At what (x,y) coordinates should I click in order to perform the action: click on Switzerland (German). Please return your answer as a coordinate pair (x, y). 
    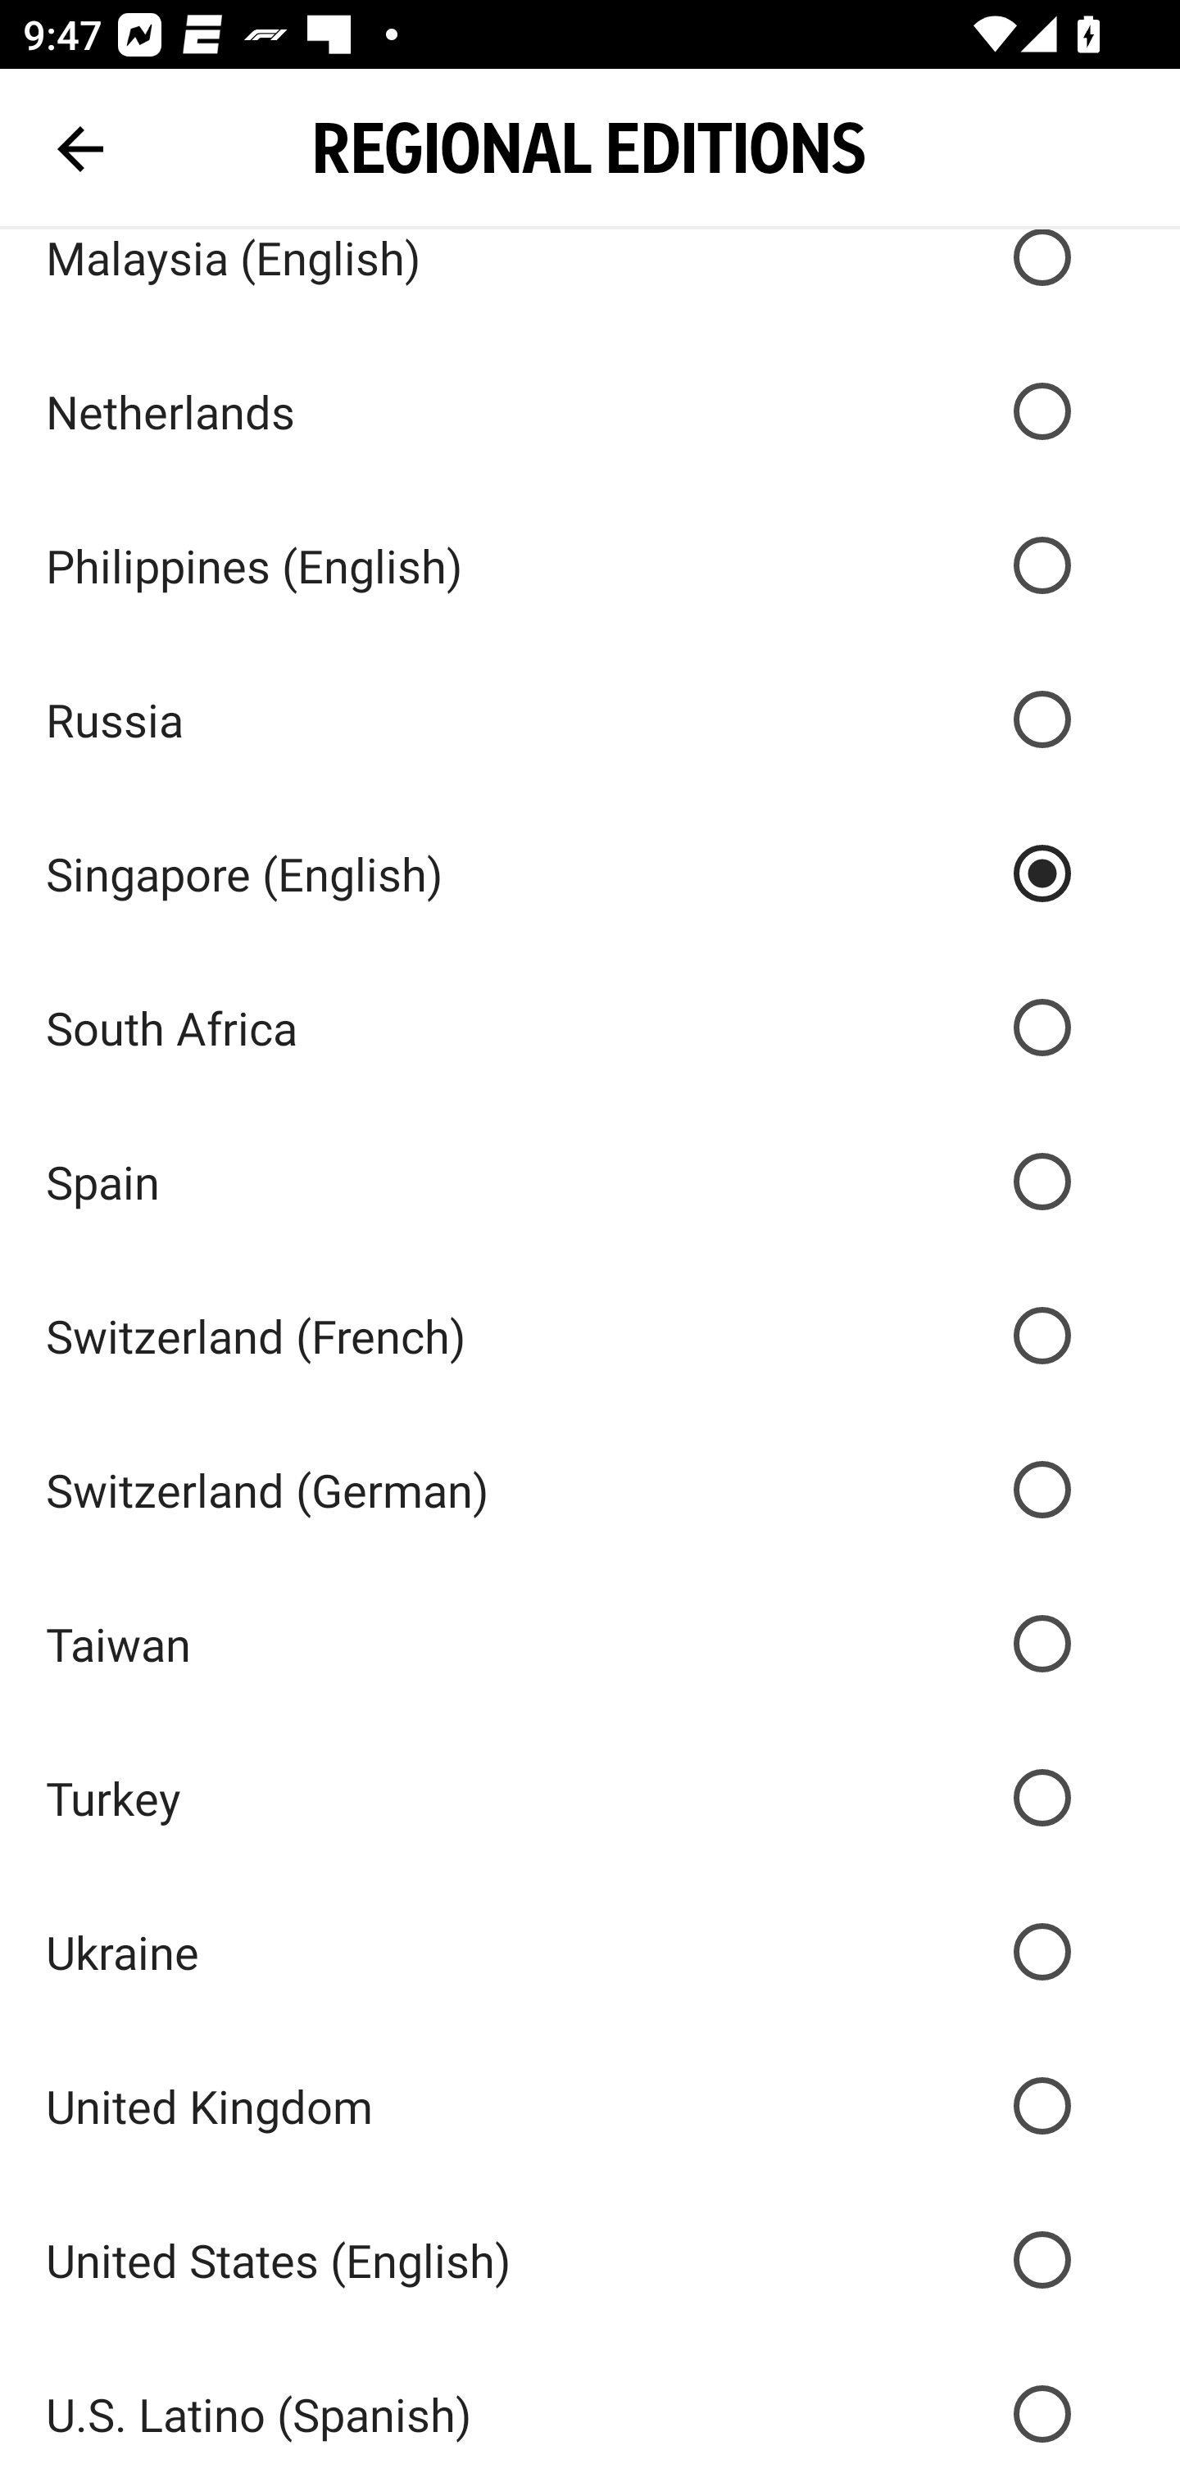
    Looking at the image, I should click on (590, 1490).